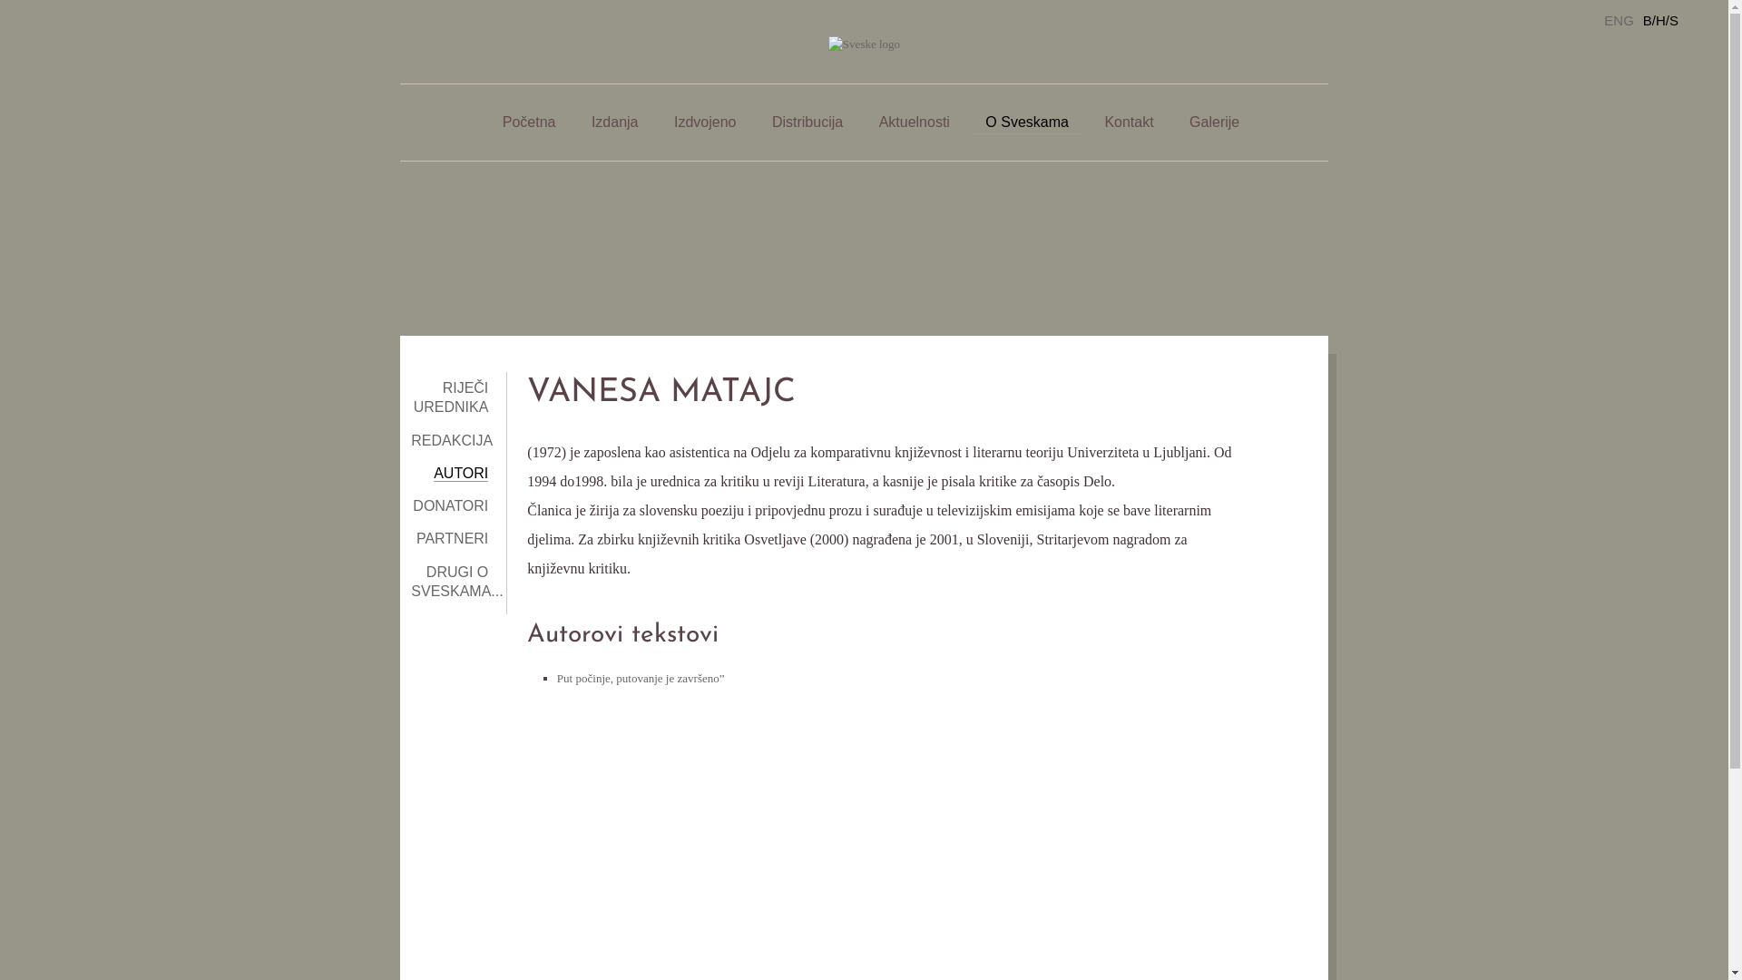 The image size is (1742, 980). I want to click on DONATORI, so click(450, 506).